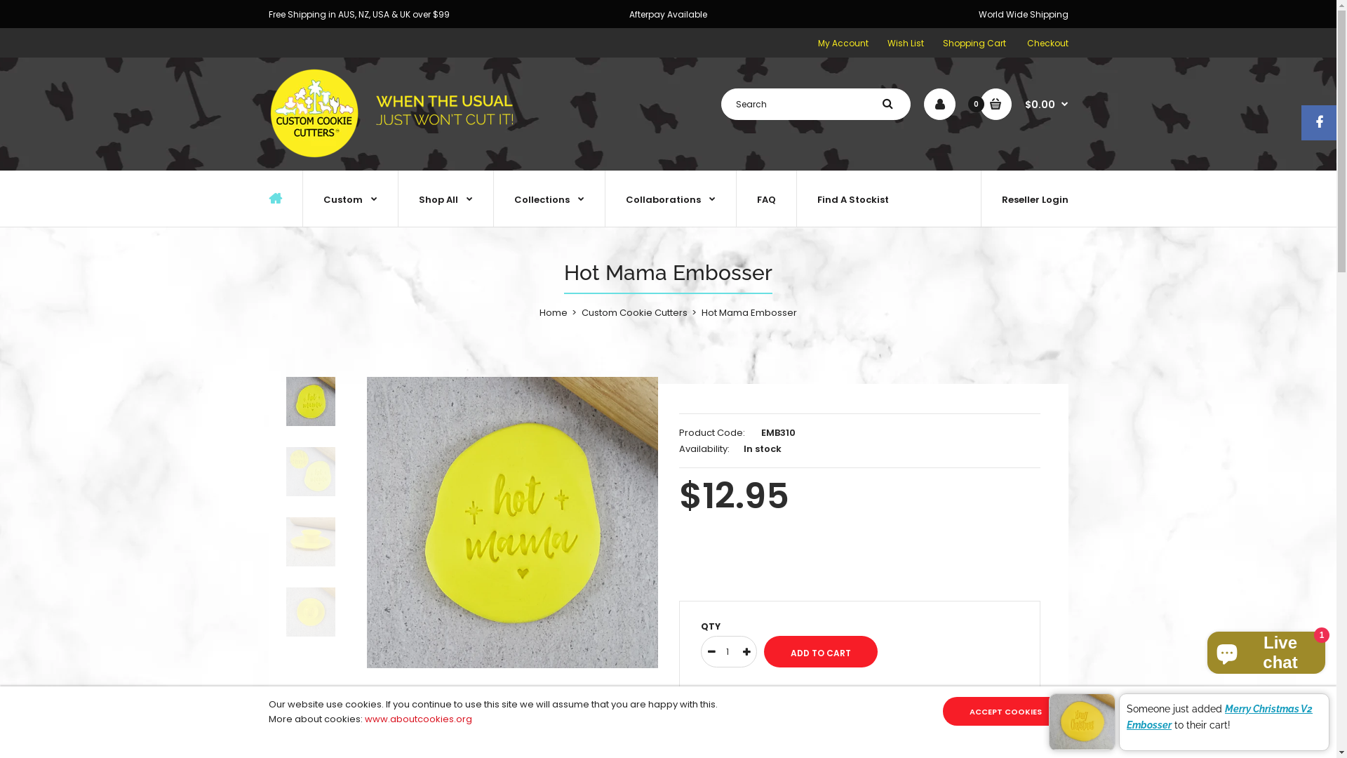 The image size is (1347, 758). What do you see at coordinates (766, 199) in the screenshot?
I see `FAQ` at bounding box center [766, 199].